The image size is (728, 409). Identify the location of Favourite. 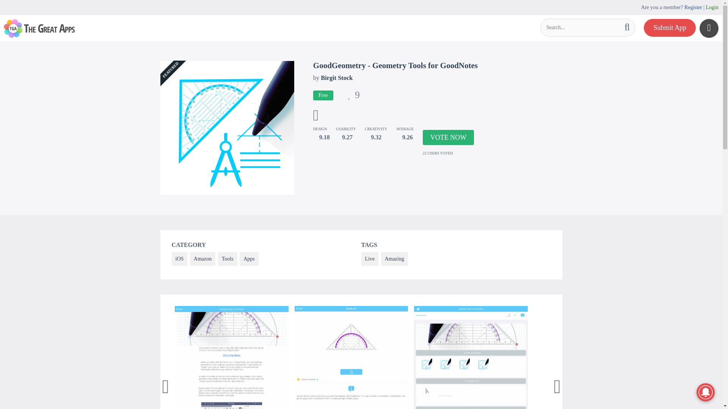
(353, 96).